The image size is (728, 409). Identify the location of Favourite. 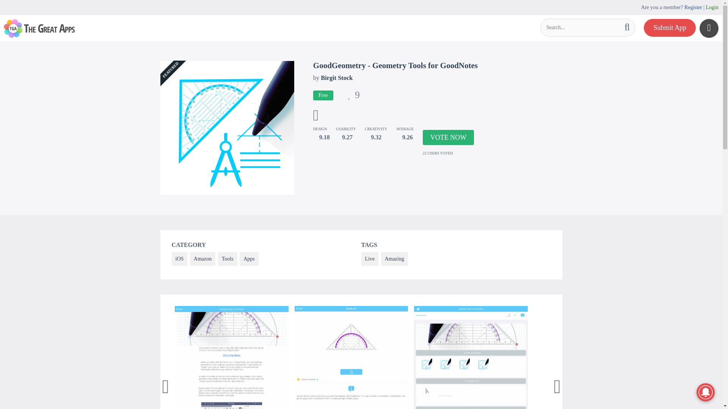
(353, 96).